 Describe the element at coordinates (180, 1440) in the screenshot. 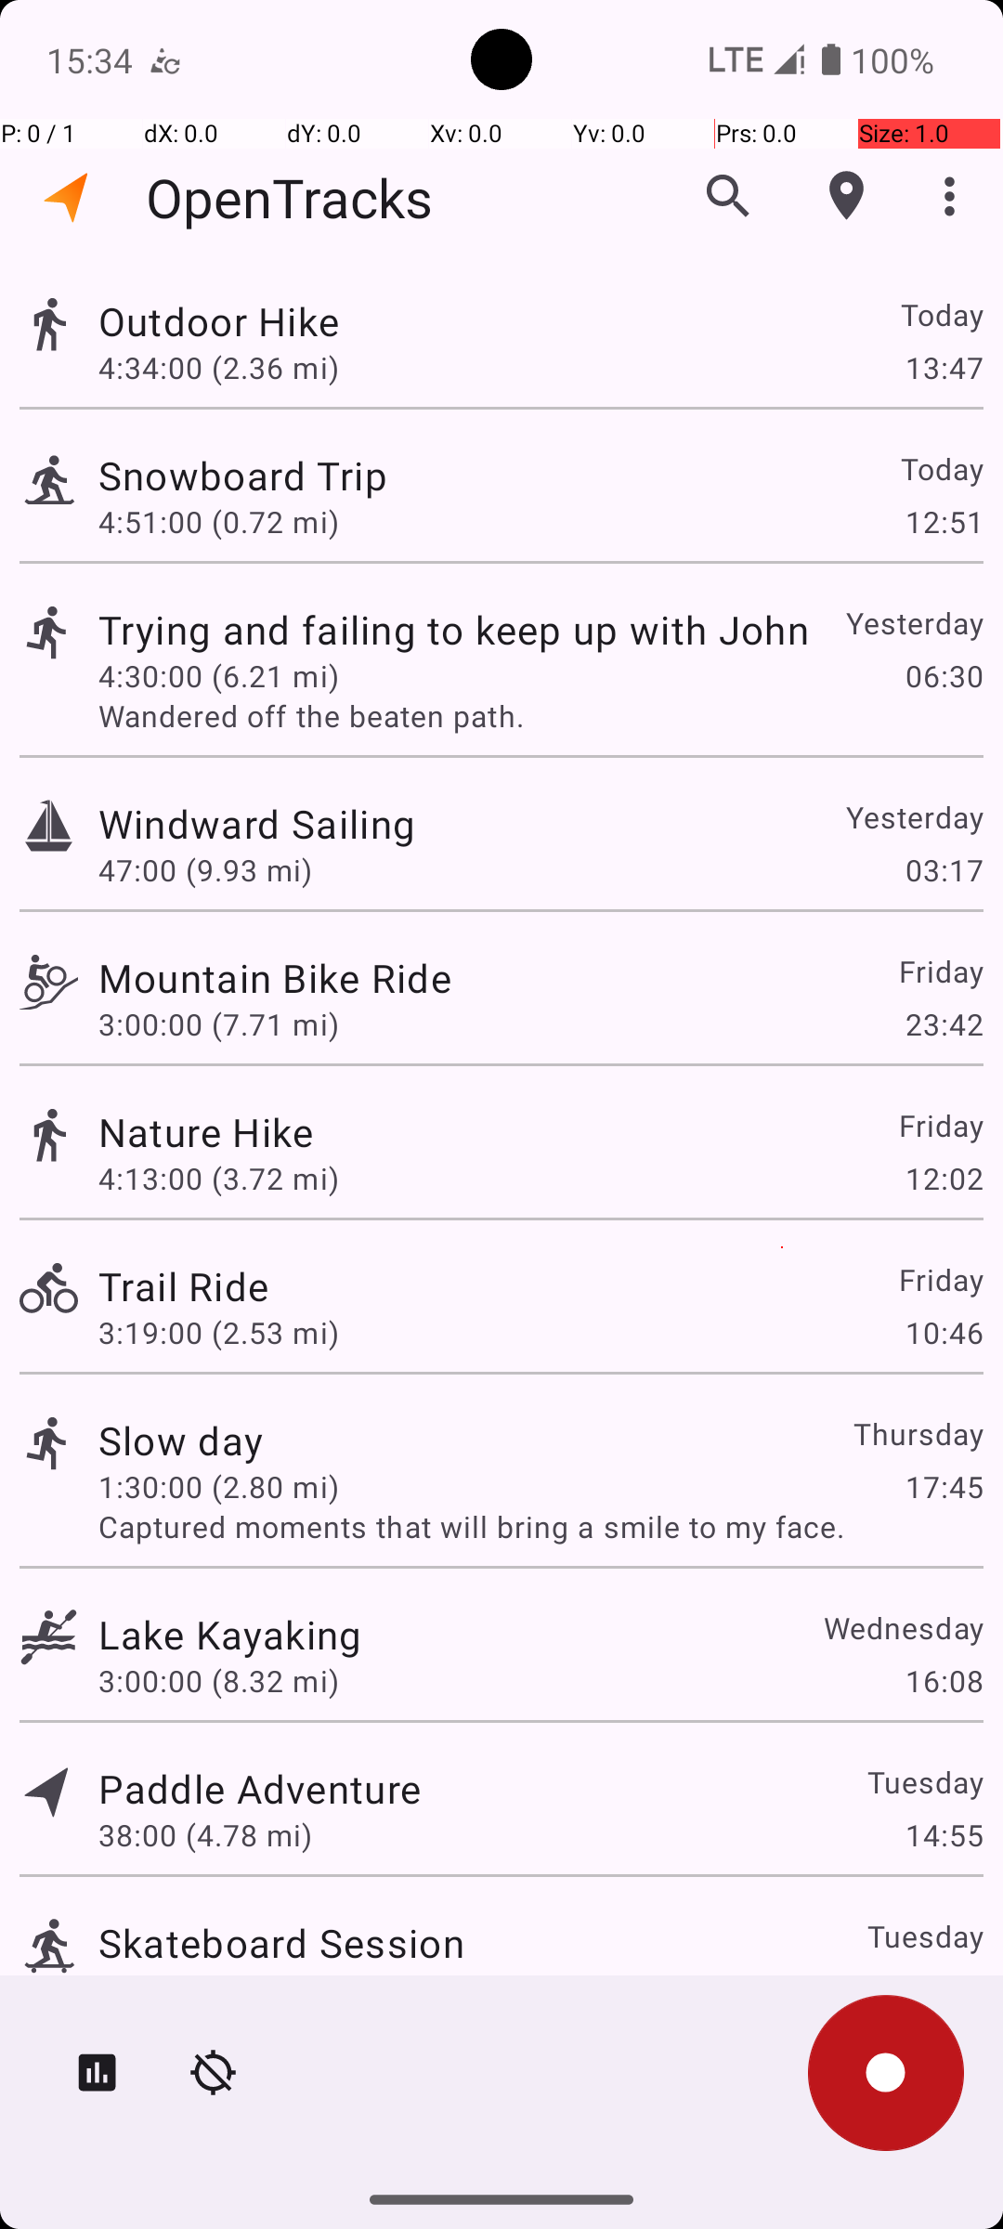

I see `Slow day` at that location.